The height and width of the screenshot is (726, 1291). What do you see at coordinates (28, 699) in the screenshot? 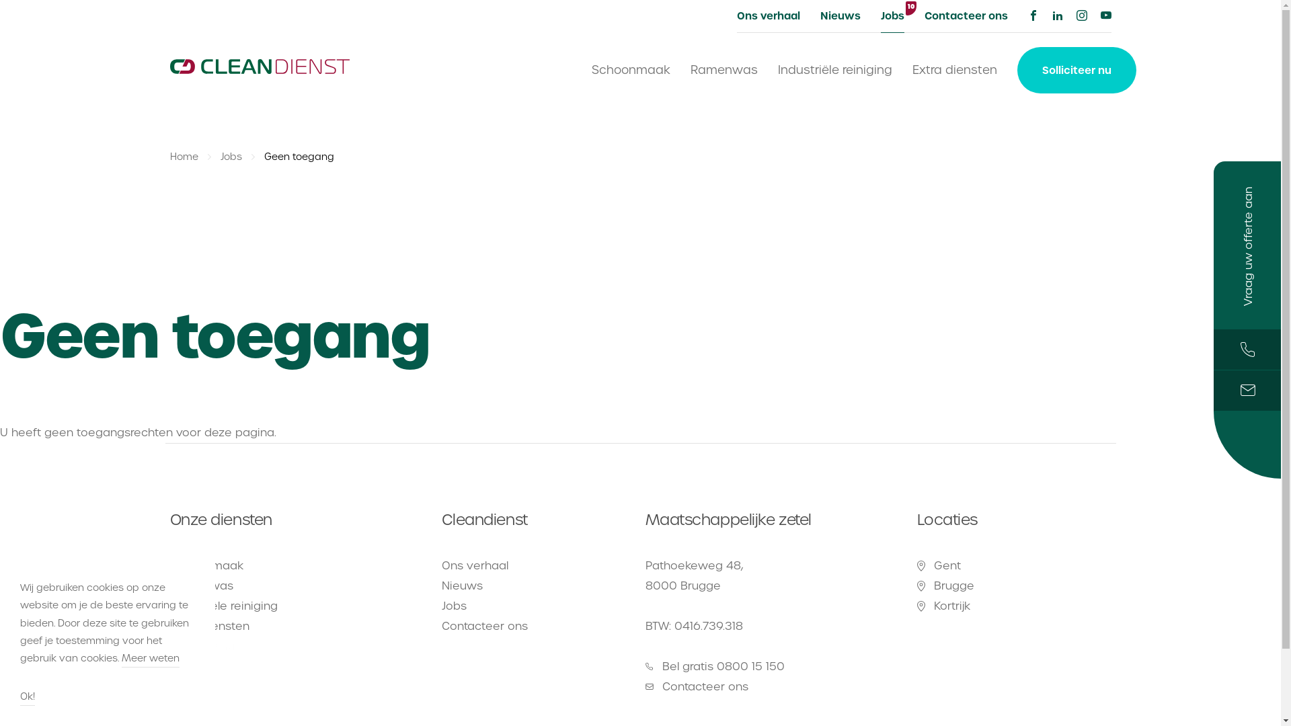
I see `Ok!` at bounding box center [28, 699].